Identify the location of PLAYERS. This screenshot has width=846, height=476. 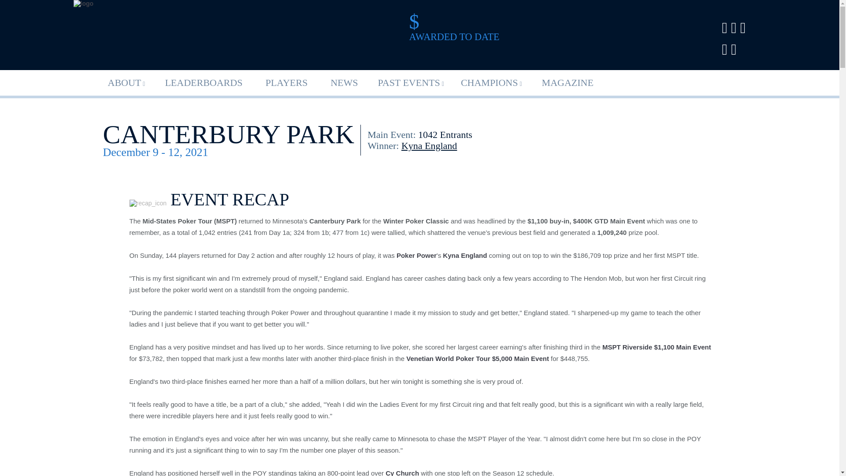
(286, 83).